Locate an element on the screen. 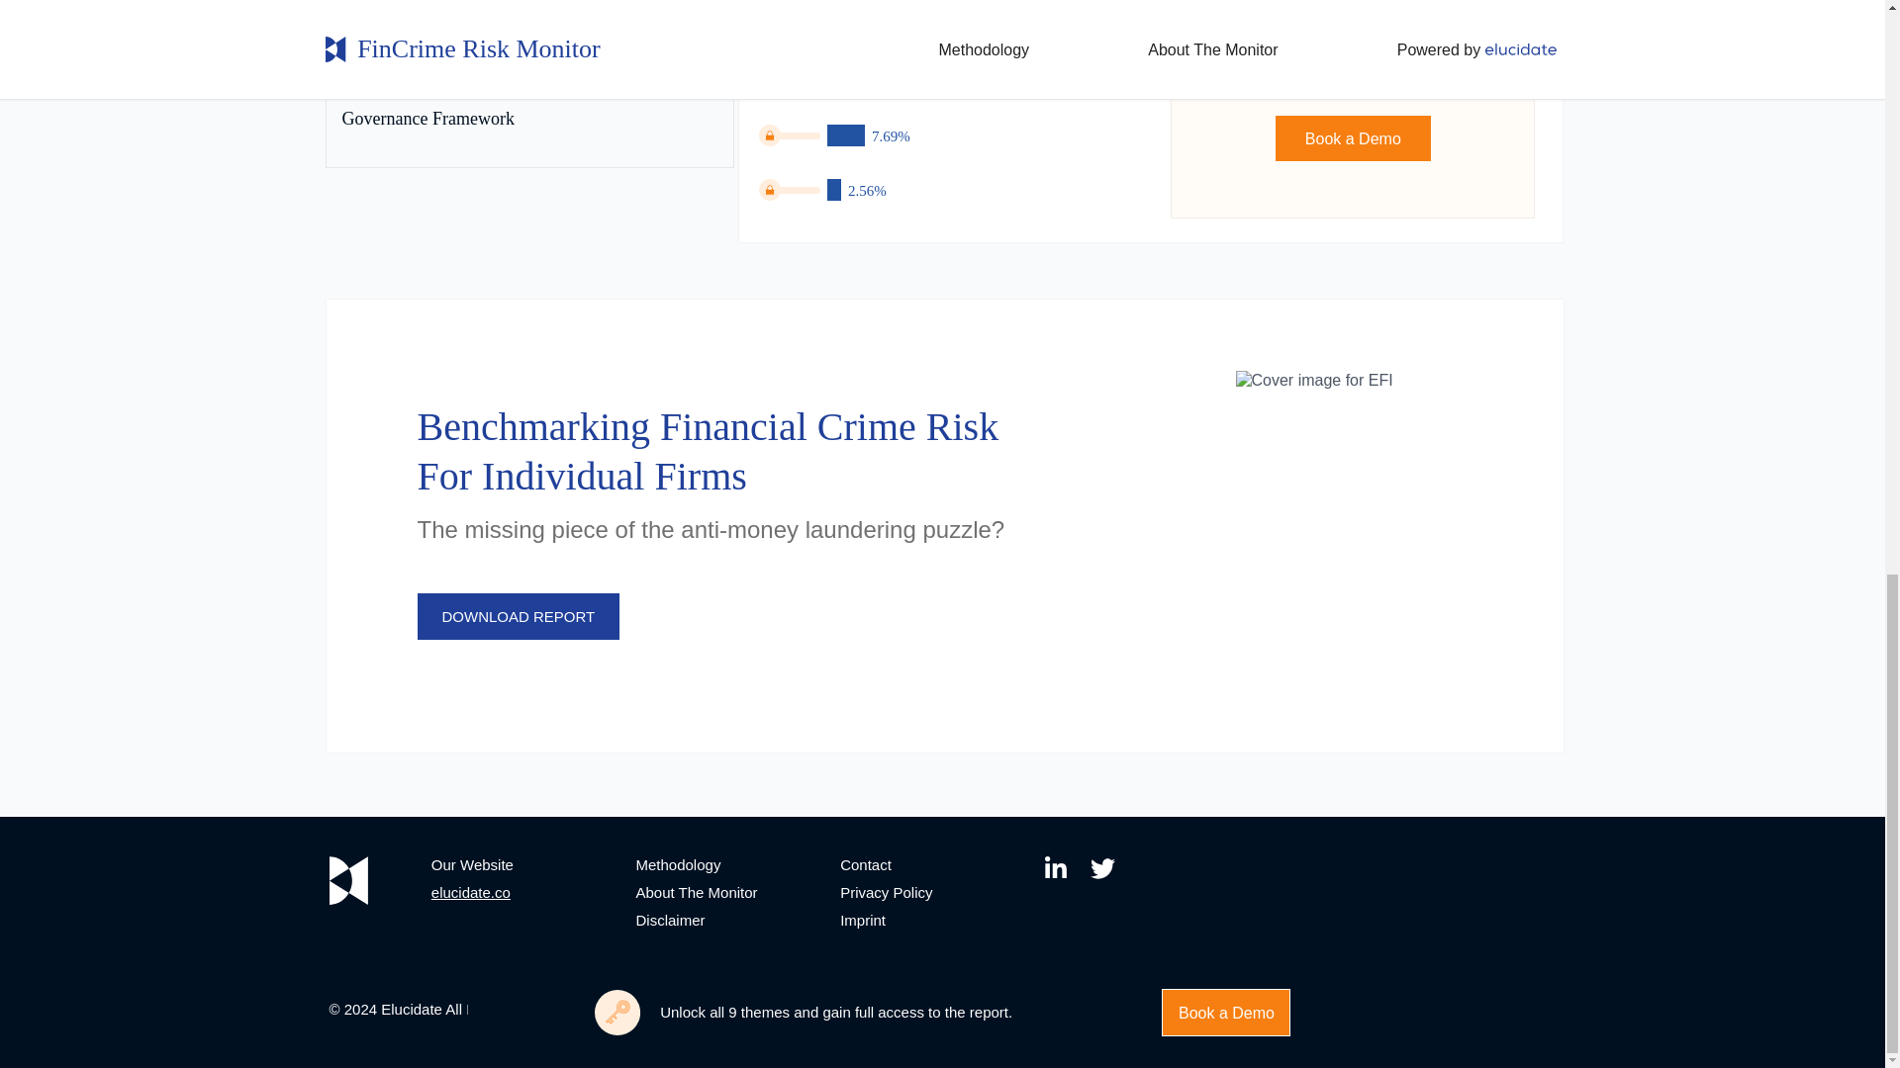  Our Website is located at coordinates (471, 864).